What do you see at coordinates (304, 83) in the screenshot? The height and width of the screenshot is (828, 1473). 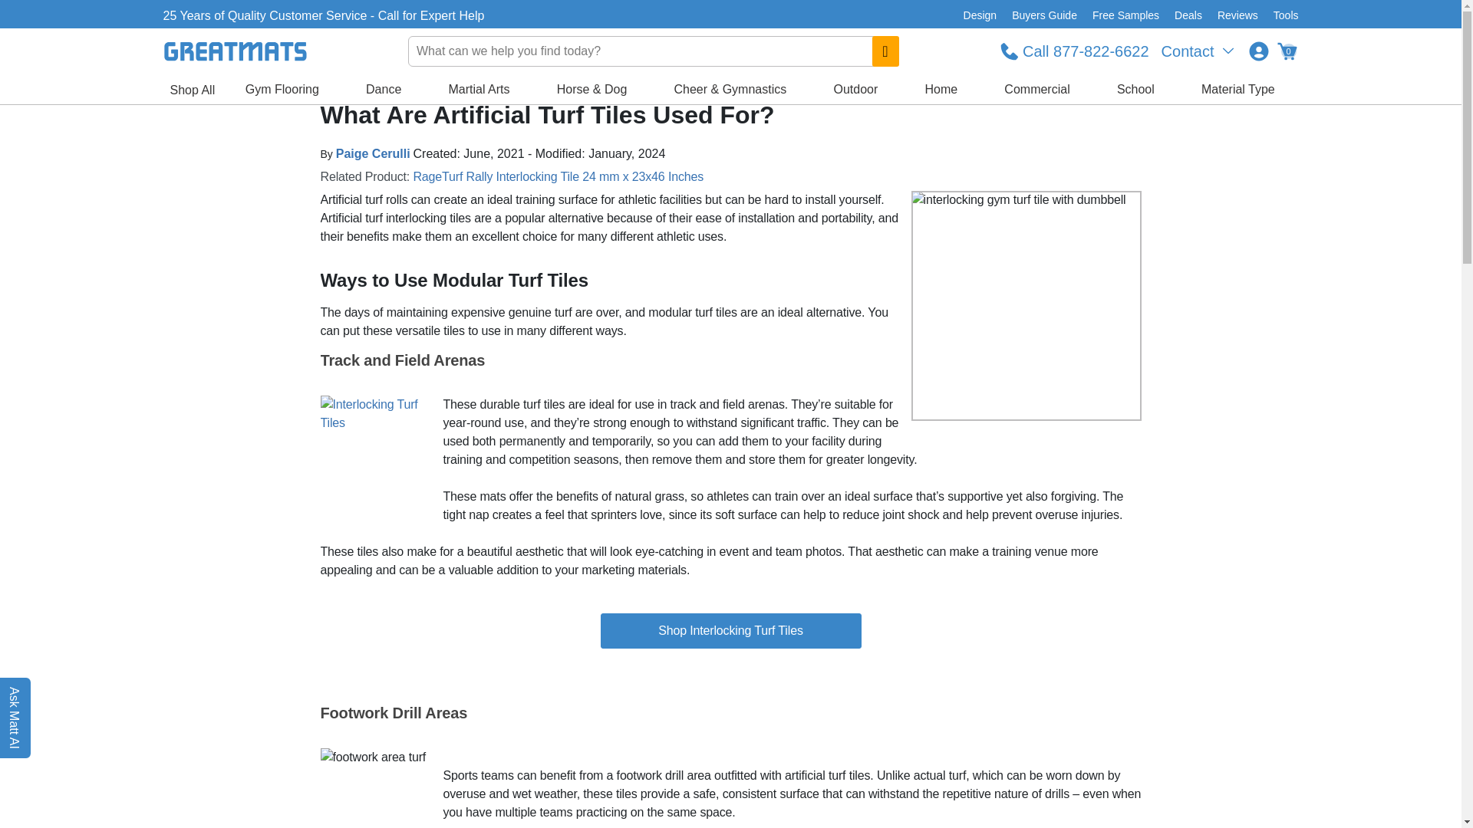 I see `Greatmats` at bounding box center [304, 83].